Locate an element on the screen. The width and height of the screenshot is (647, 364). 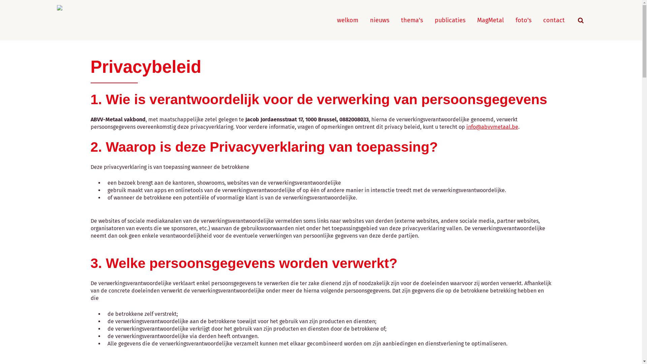
thema's is located at coordinates (412, 20).